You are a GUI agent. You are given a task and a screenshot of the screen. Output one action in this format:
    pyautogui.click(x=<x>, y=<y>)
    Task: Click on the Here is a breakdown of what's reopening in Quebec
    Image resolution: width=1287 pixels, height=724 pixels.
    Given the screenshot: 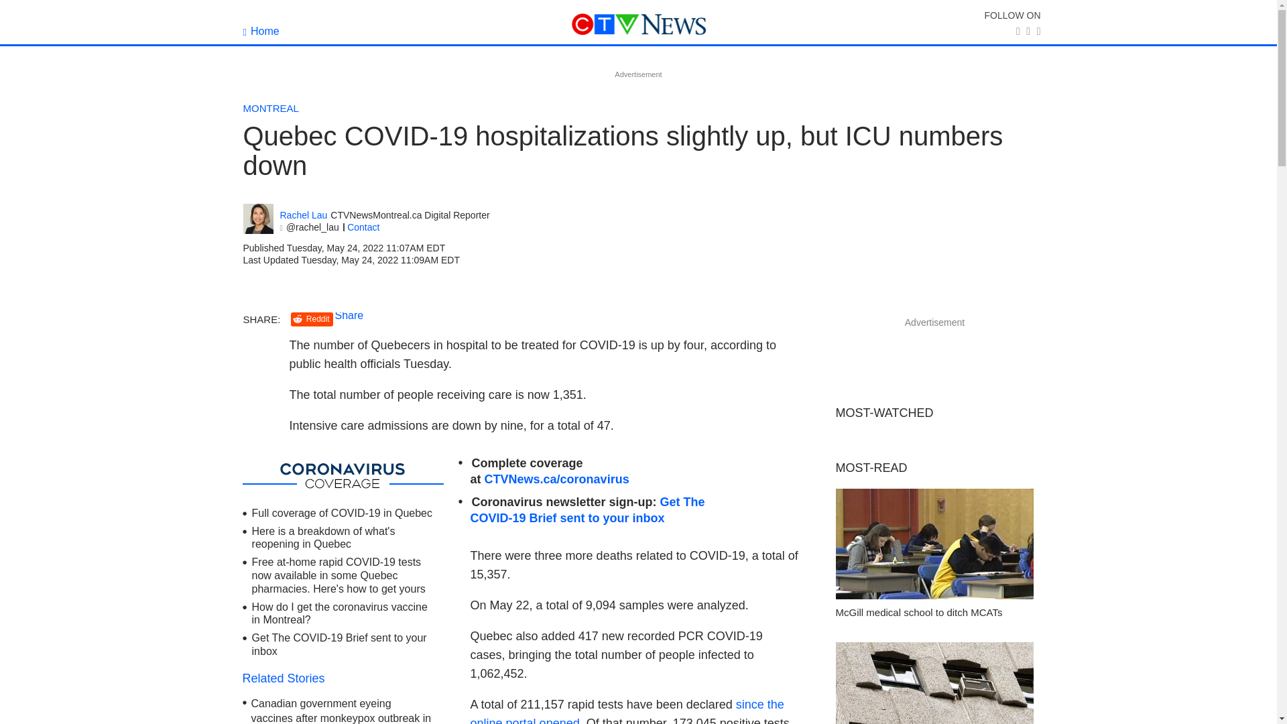 What is the action you would take?
    pyautogui.click(x=323, y=538)
    